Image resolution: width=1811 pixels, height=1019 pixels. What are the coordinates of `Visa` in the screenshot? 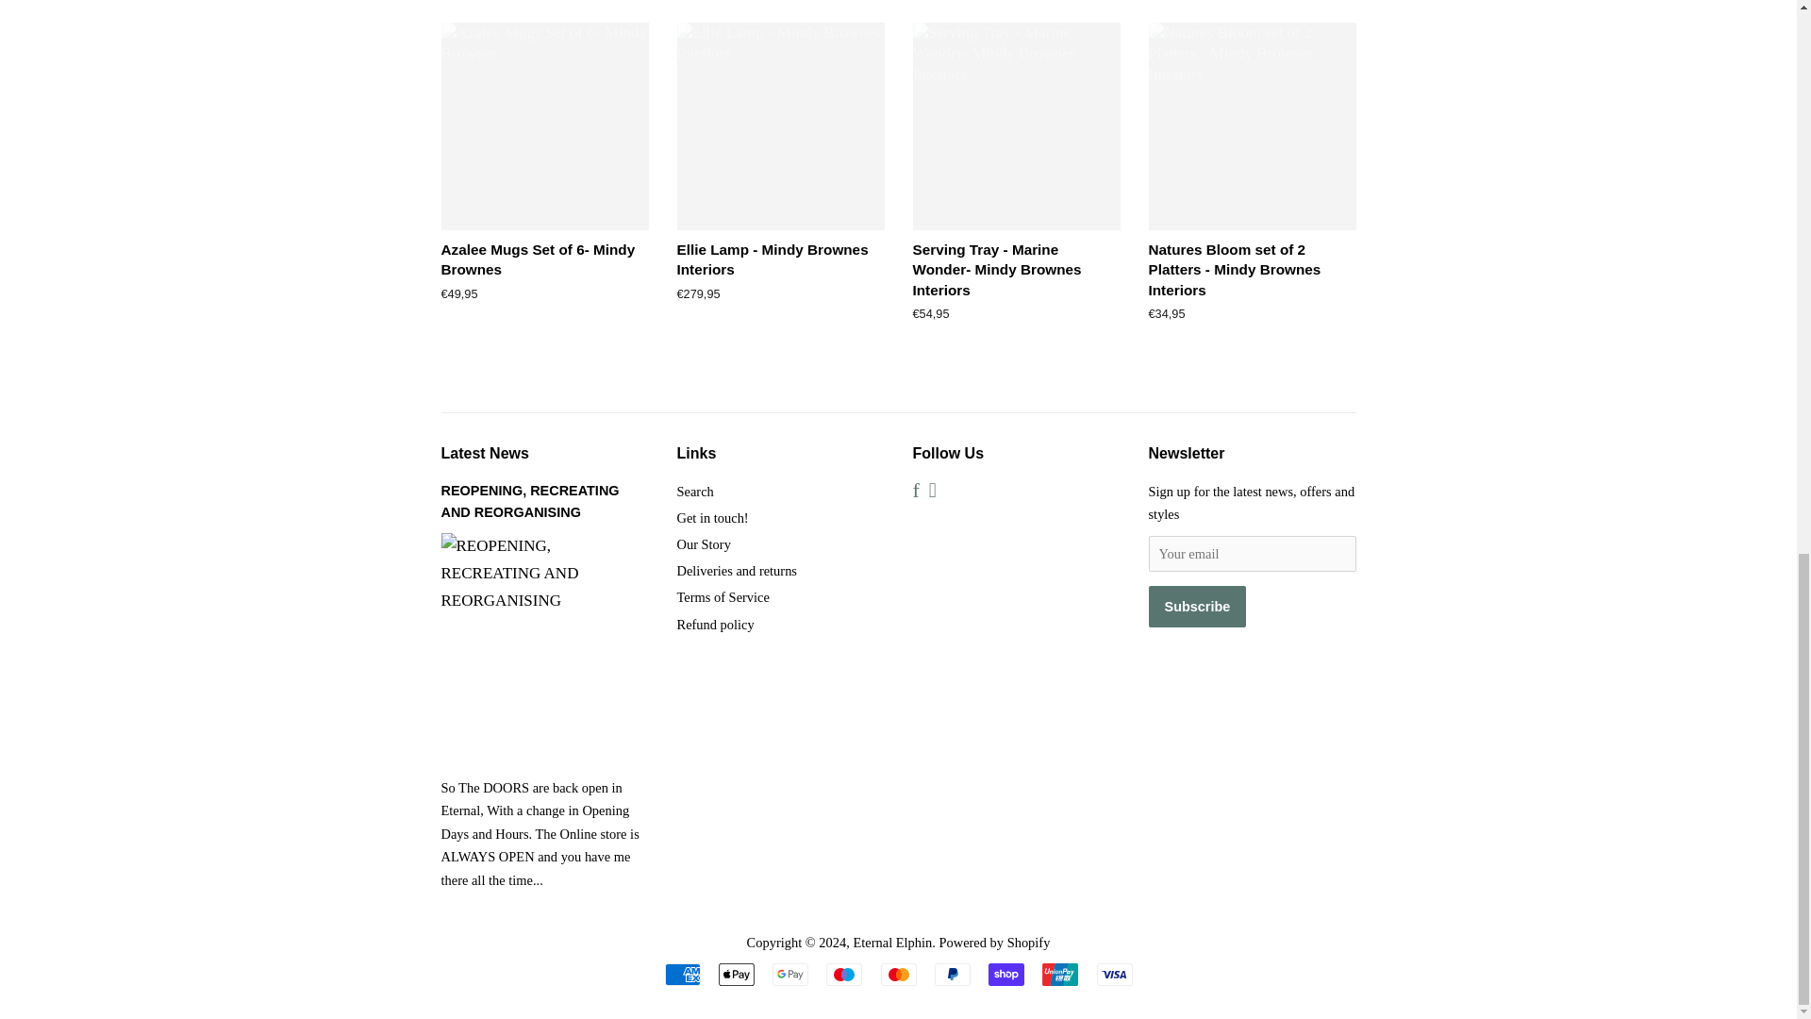 It's located at (1113, 974).